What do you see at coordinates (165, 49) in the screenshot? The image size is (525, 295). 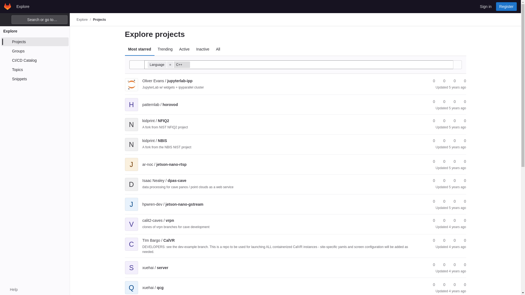 I see `Trending` at bounding box center [165, 49].